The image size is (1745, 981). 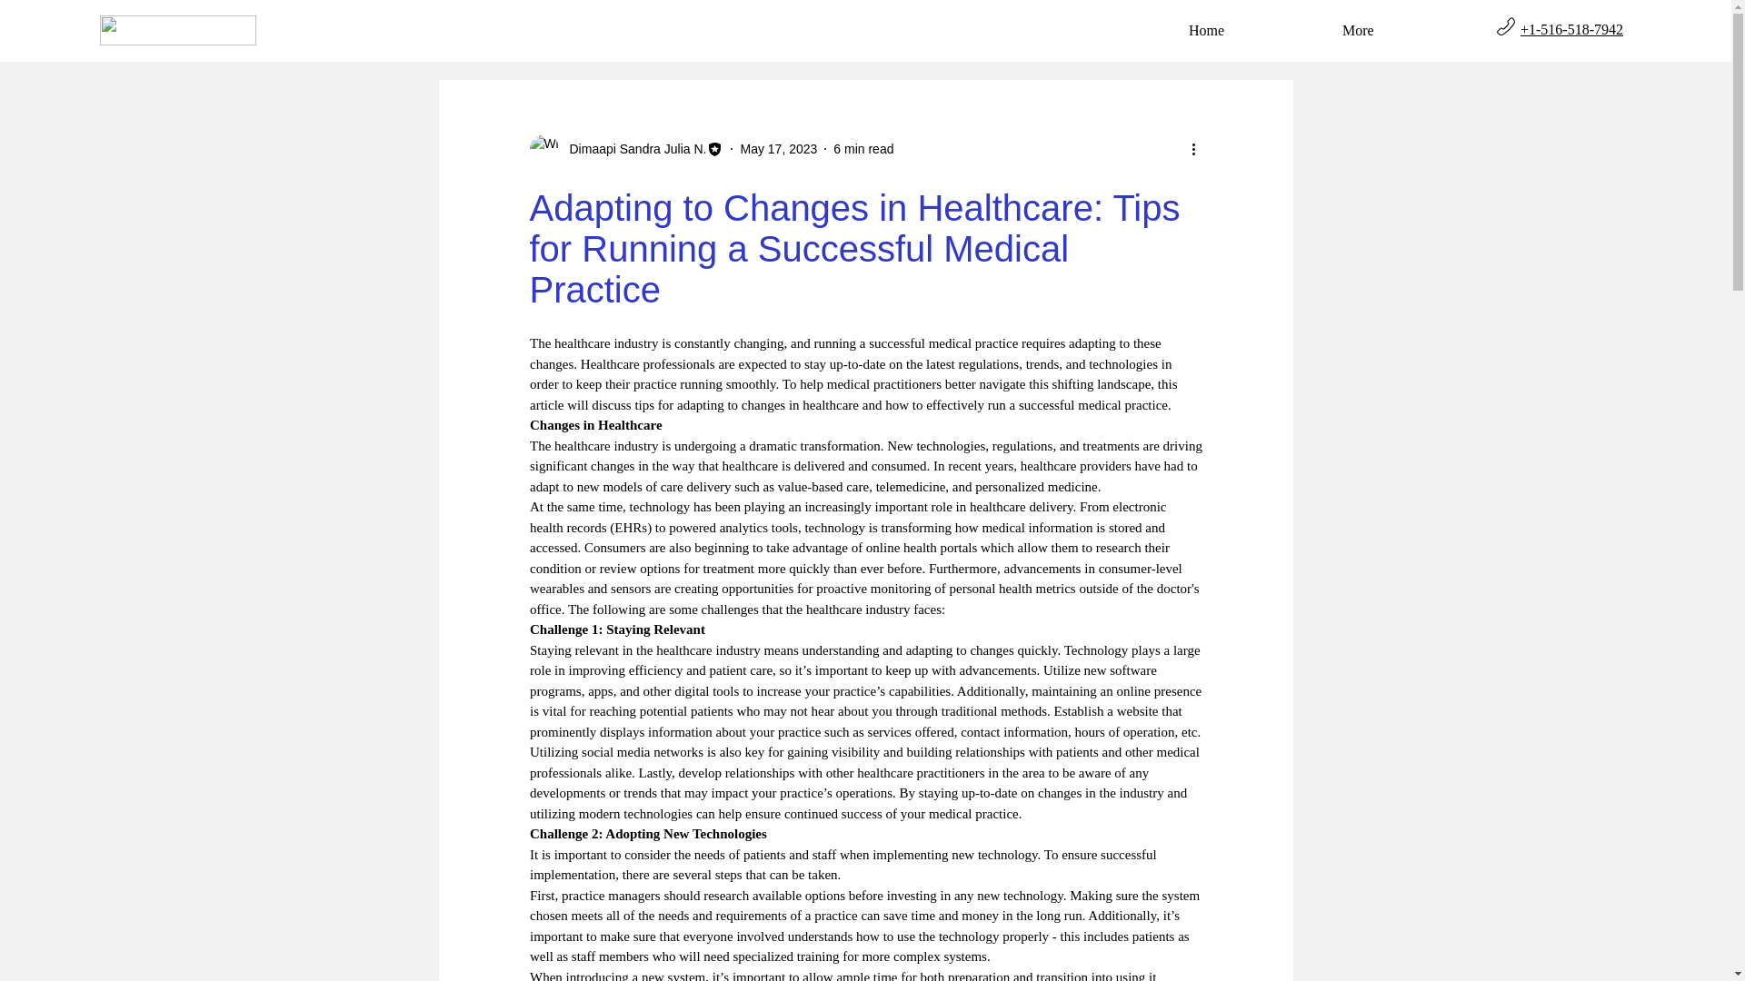 I want to click on Dimaapi Sandra Julia N., so click(x=633, y=149).